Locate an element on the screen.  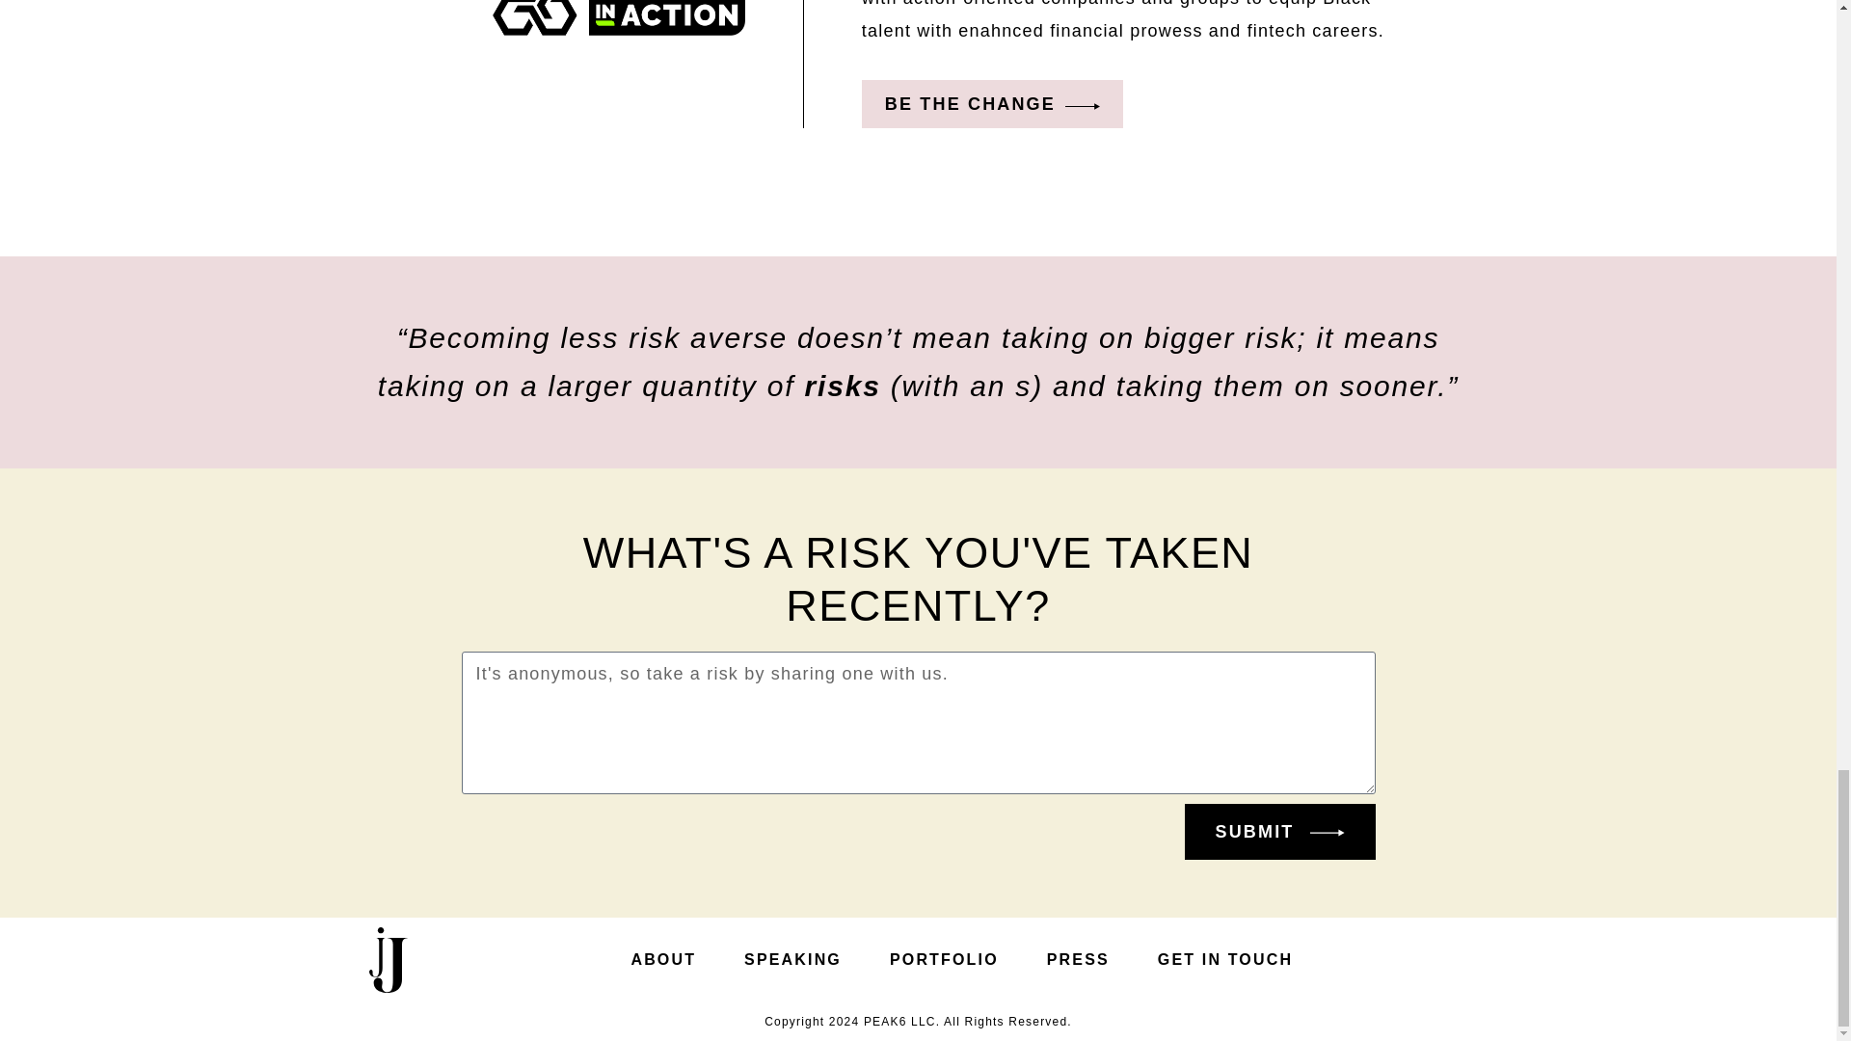
ABOUT is located at coordinates (663, 960).